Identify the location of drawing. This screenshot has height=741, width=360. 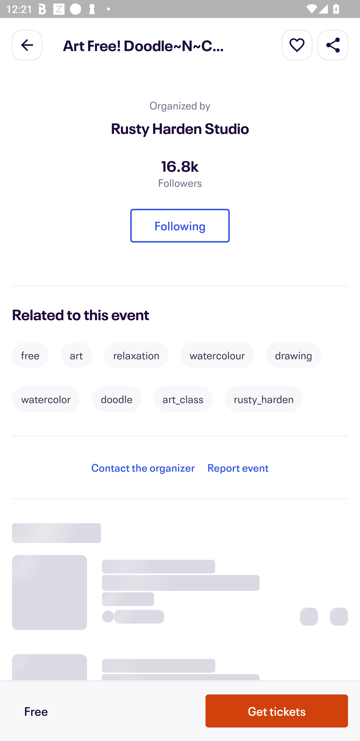
(293, 355).